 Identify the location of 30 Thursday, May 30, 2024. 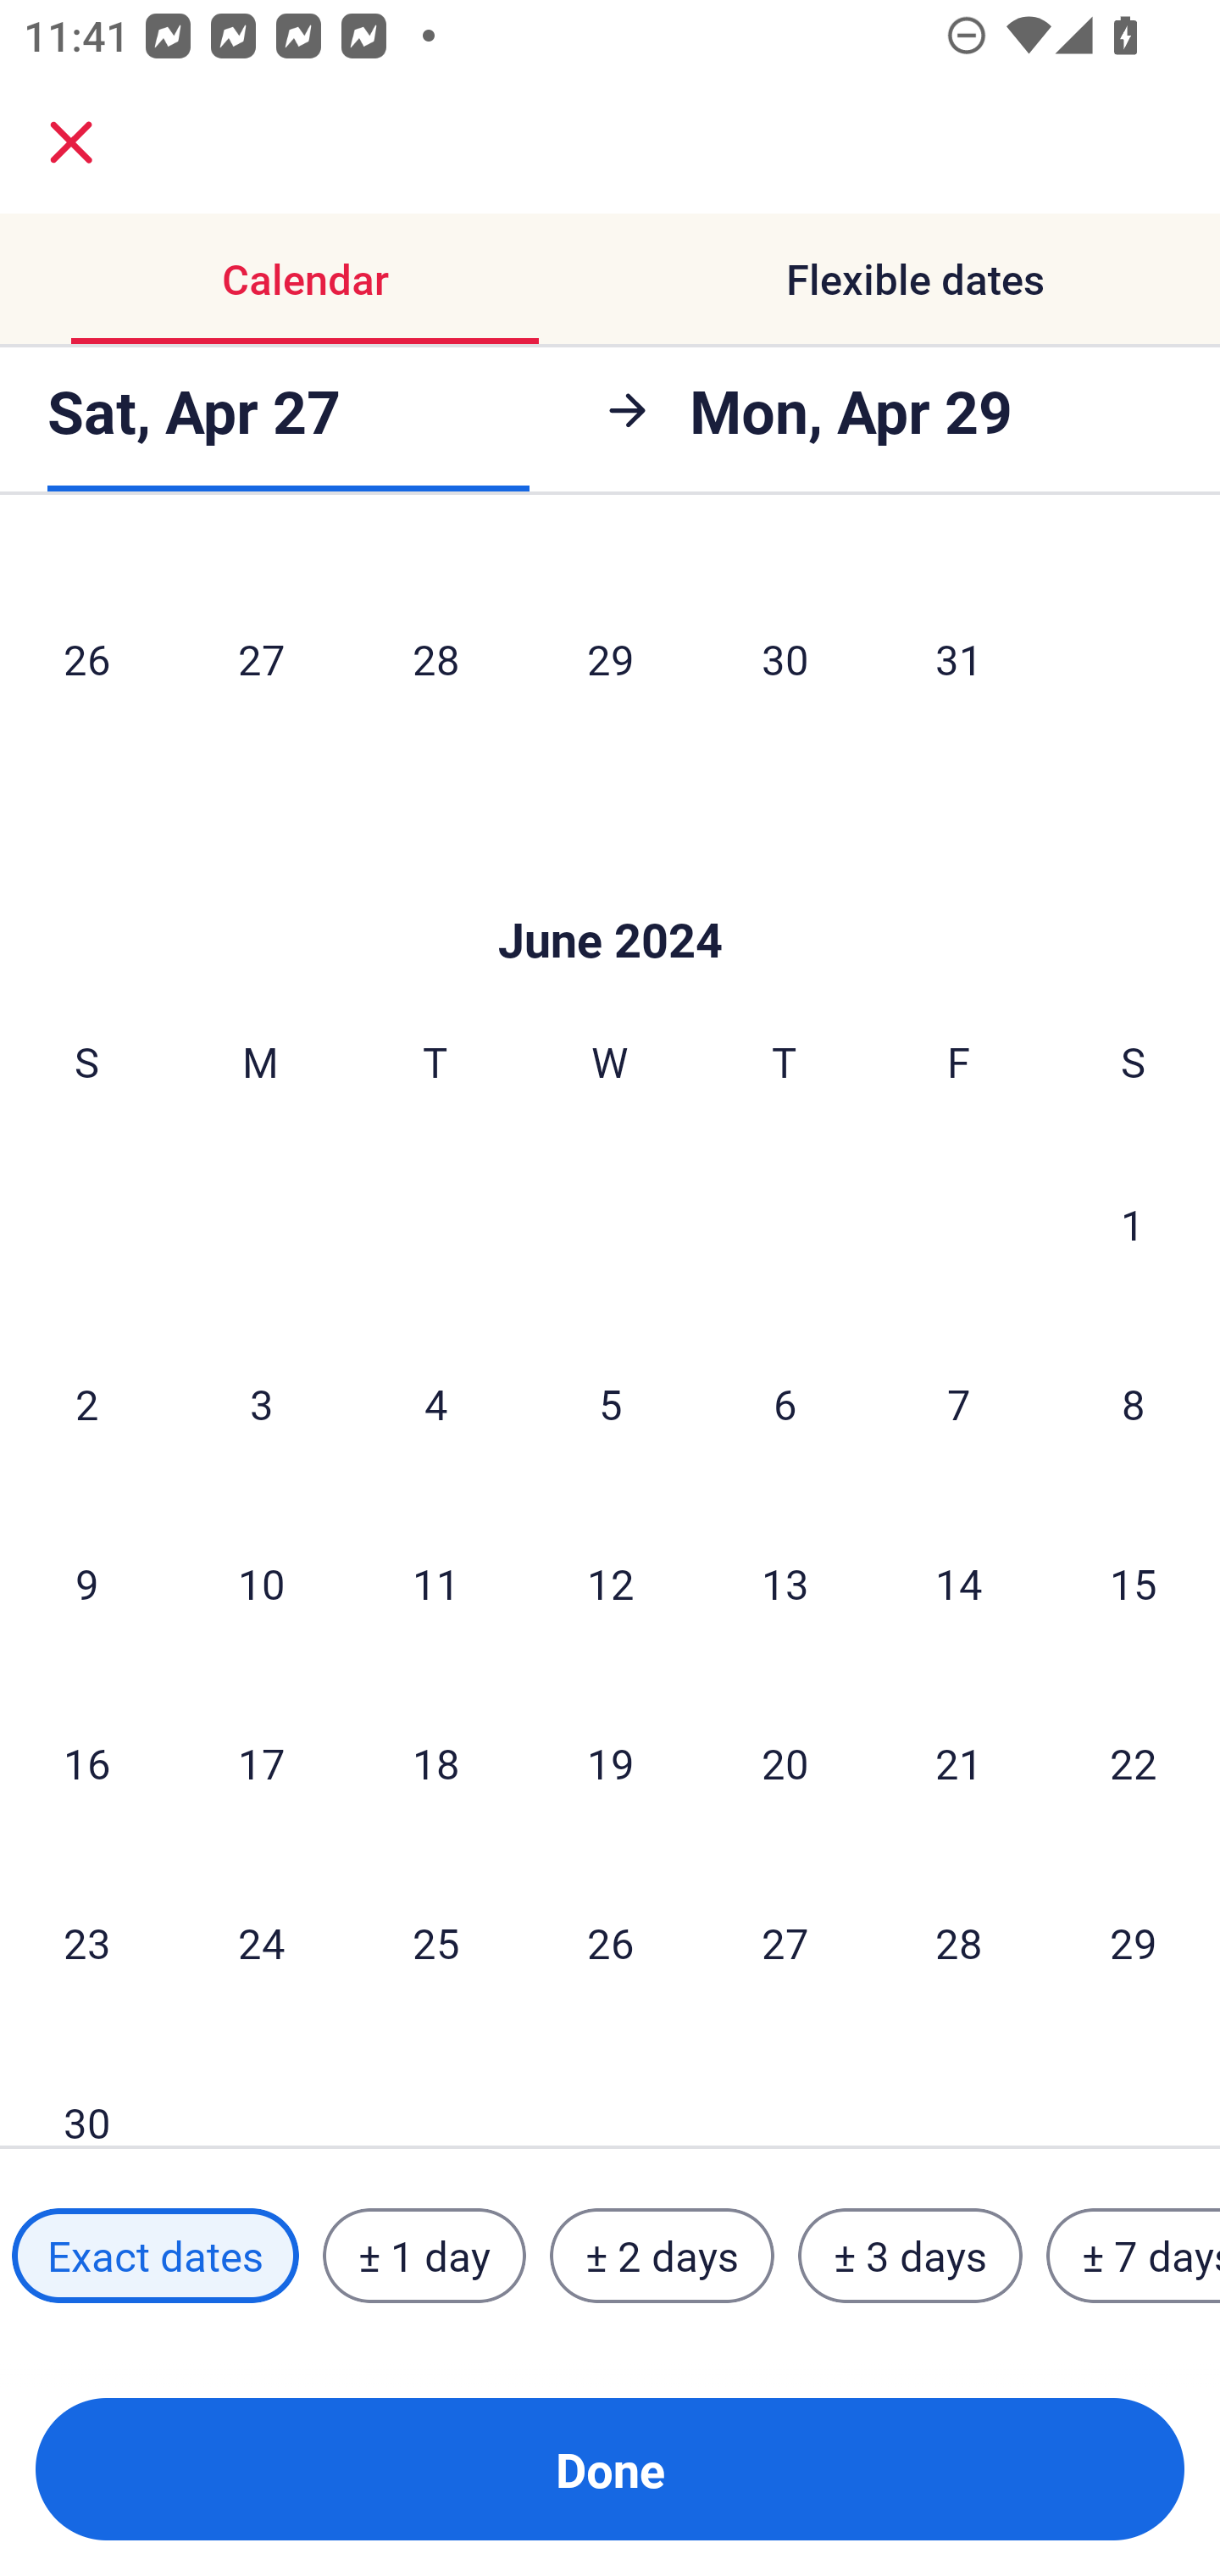
(785, 658).